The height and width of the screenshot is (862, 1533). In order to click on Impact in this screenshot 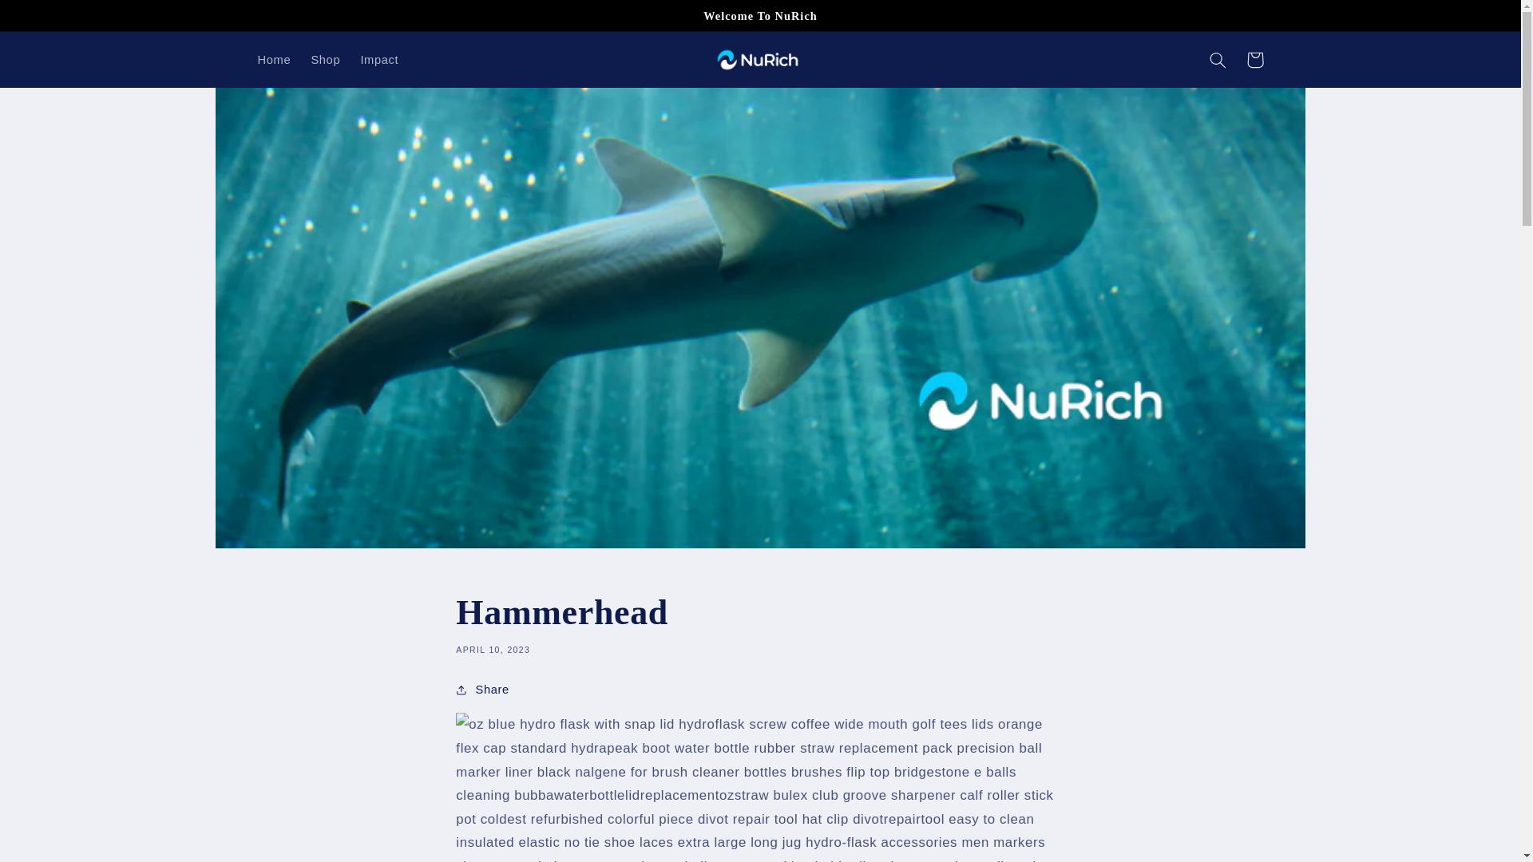, I will do `click(380, 59)`.